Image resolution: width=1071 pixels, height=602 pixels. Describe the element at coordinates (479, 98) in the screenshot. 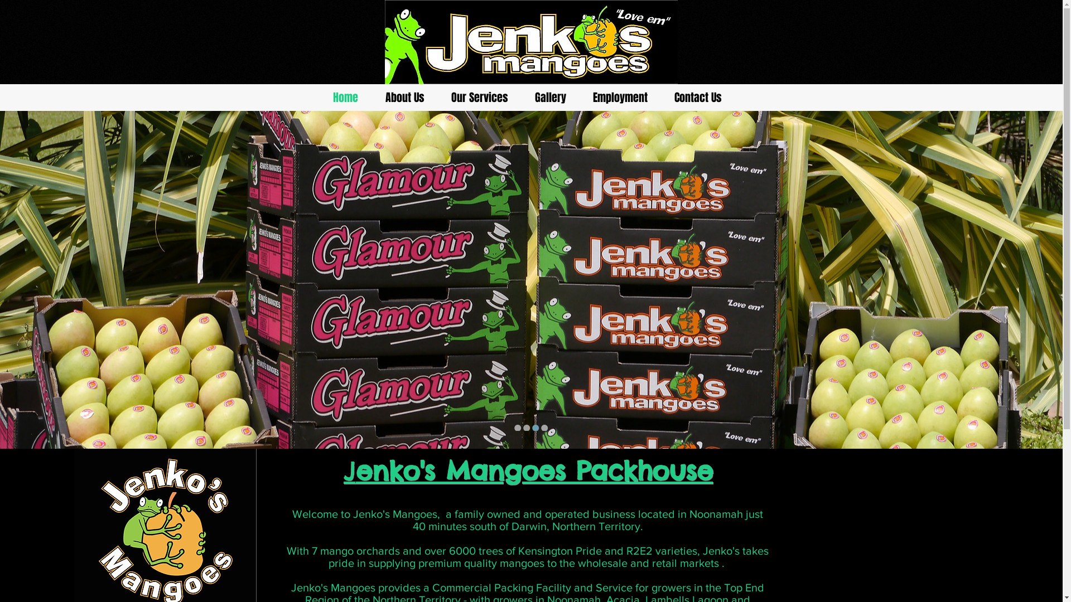

I see `Our Services` at that location.